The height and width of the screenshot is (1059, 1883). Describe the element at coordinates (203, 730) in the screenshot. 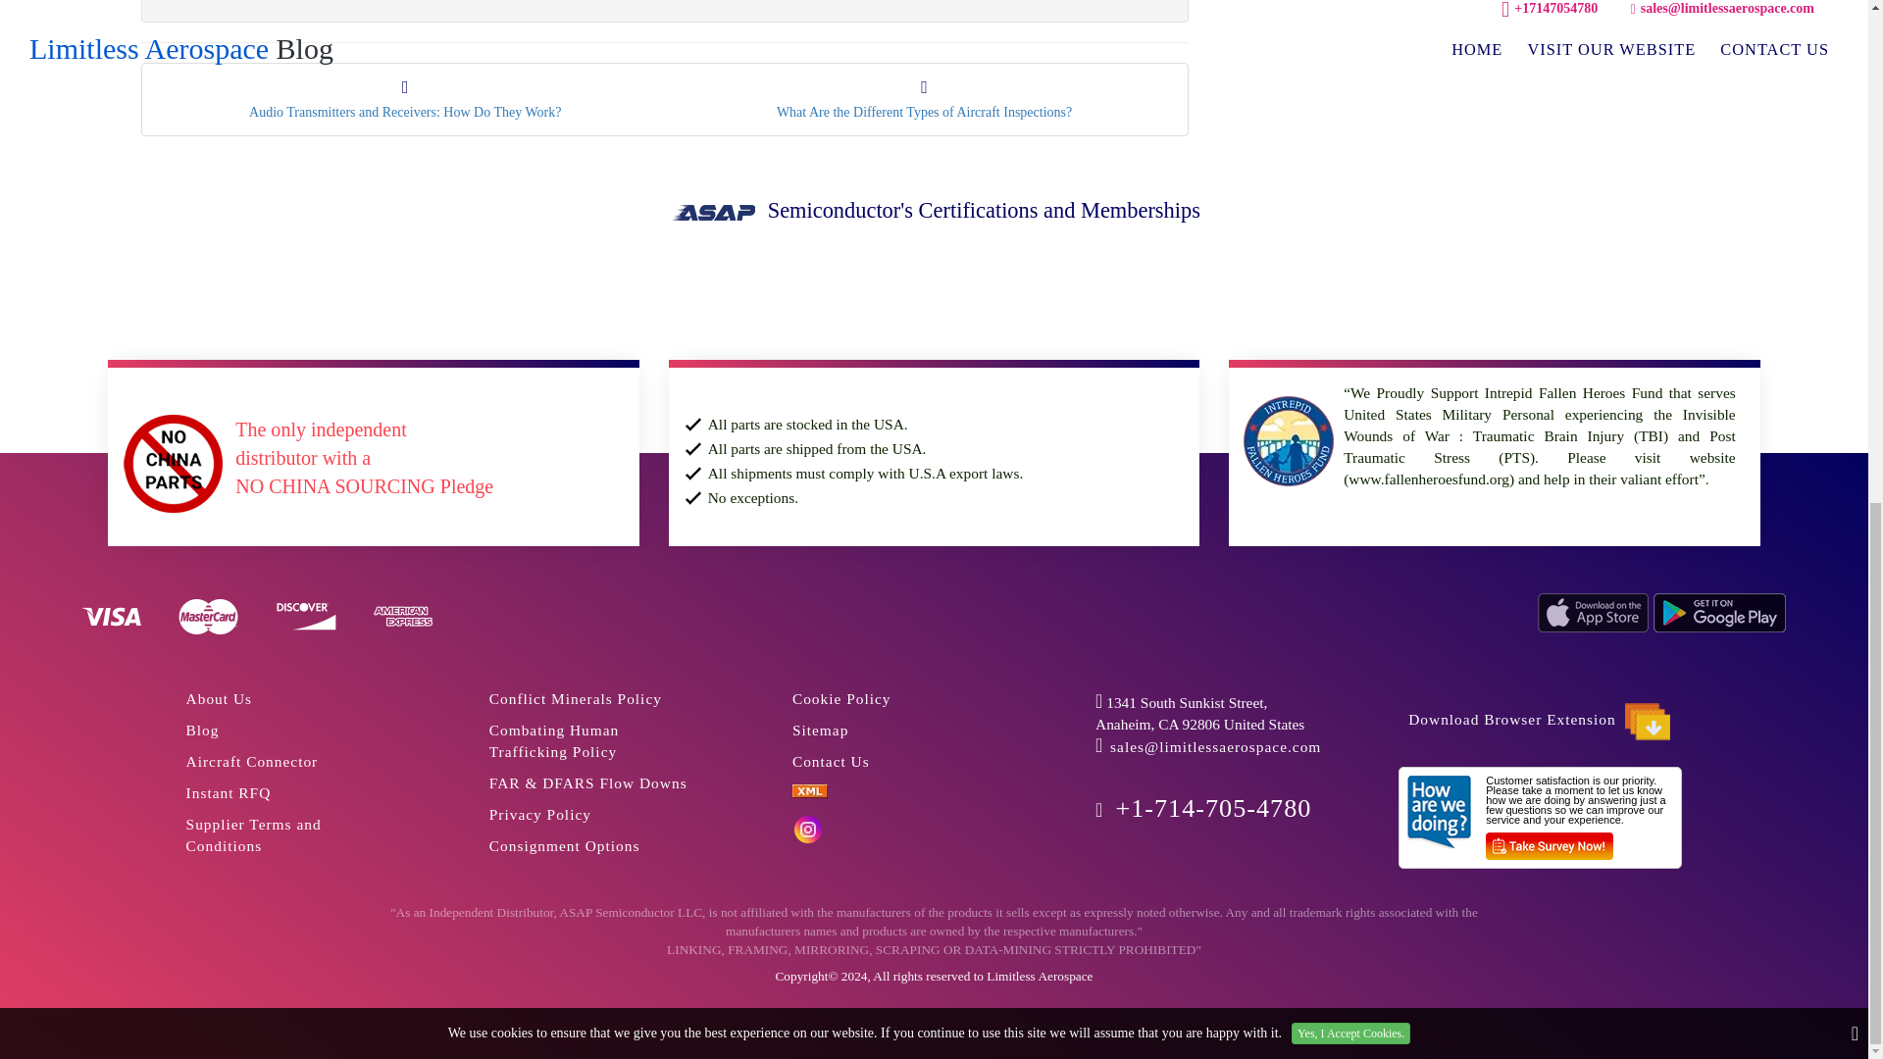

I see `What Are the Different Types of Aircraft Inspections?` at that location.